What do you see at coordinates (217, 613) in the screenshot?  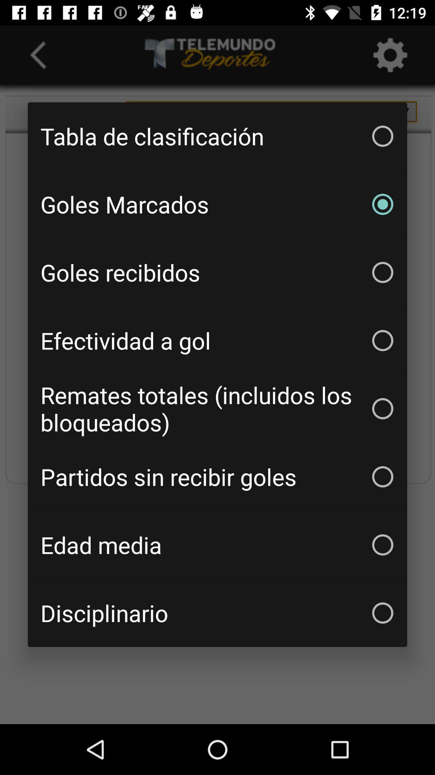 I see `swipe to disciplinario icon` at bounding box center [217, 613].